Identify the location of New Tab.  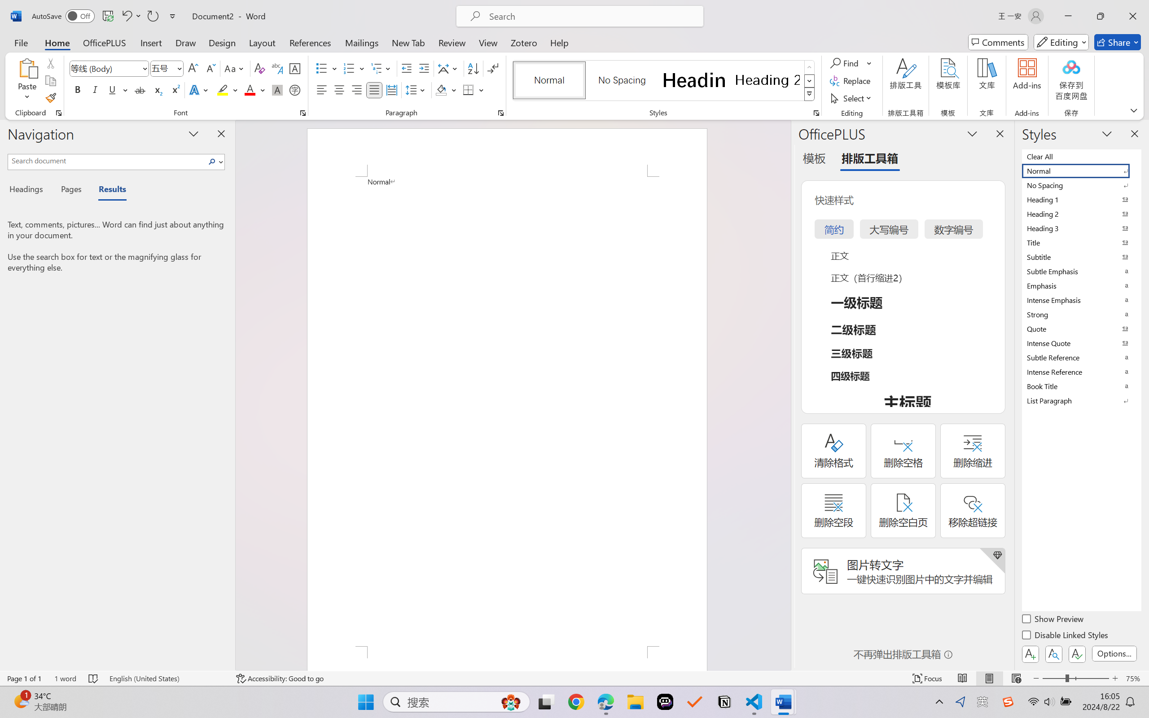
(408, 42).